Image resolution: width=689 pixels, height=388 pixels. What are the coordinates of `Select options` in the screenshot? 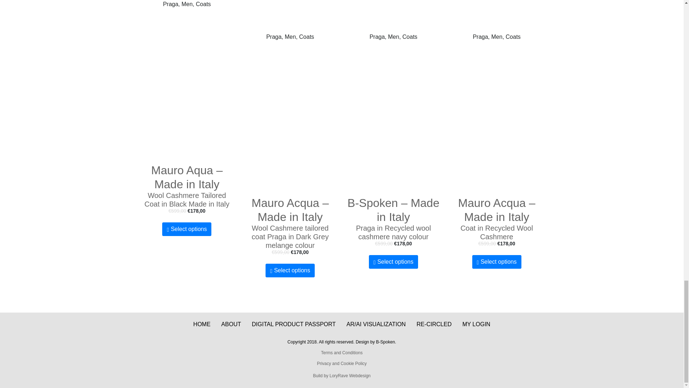 It's located at (290, 271).